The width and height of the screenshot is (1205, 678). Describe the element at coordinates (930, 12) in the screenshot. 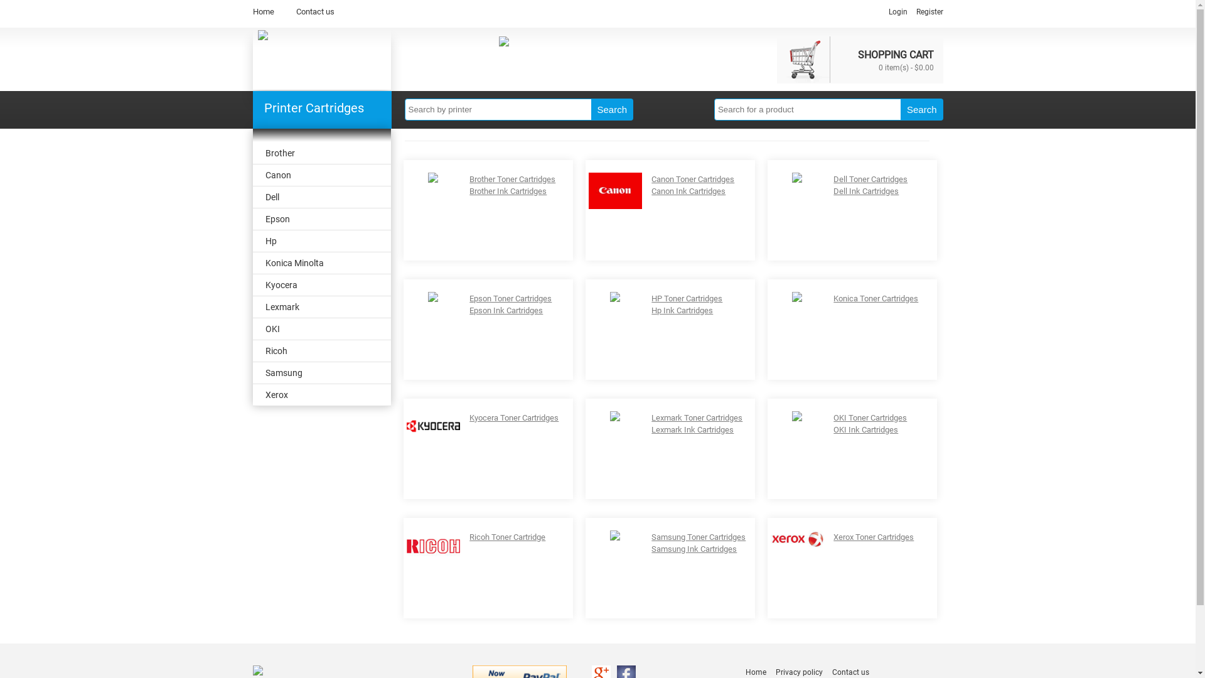

I see `Register` at that location.